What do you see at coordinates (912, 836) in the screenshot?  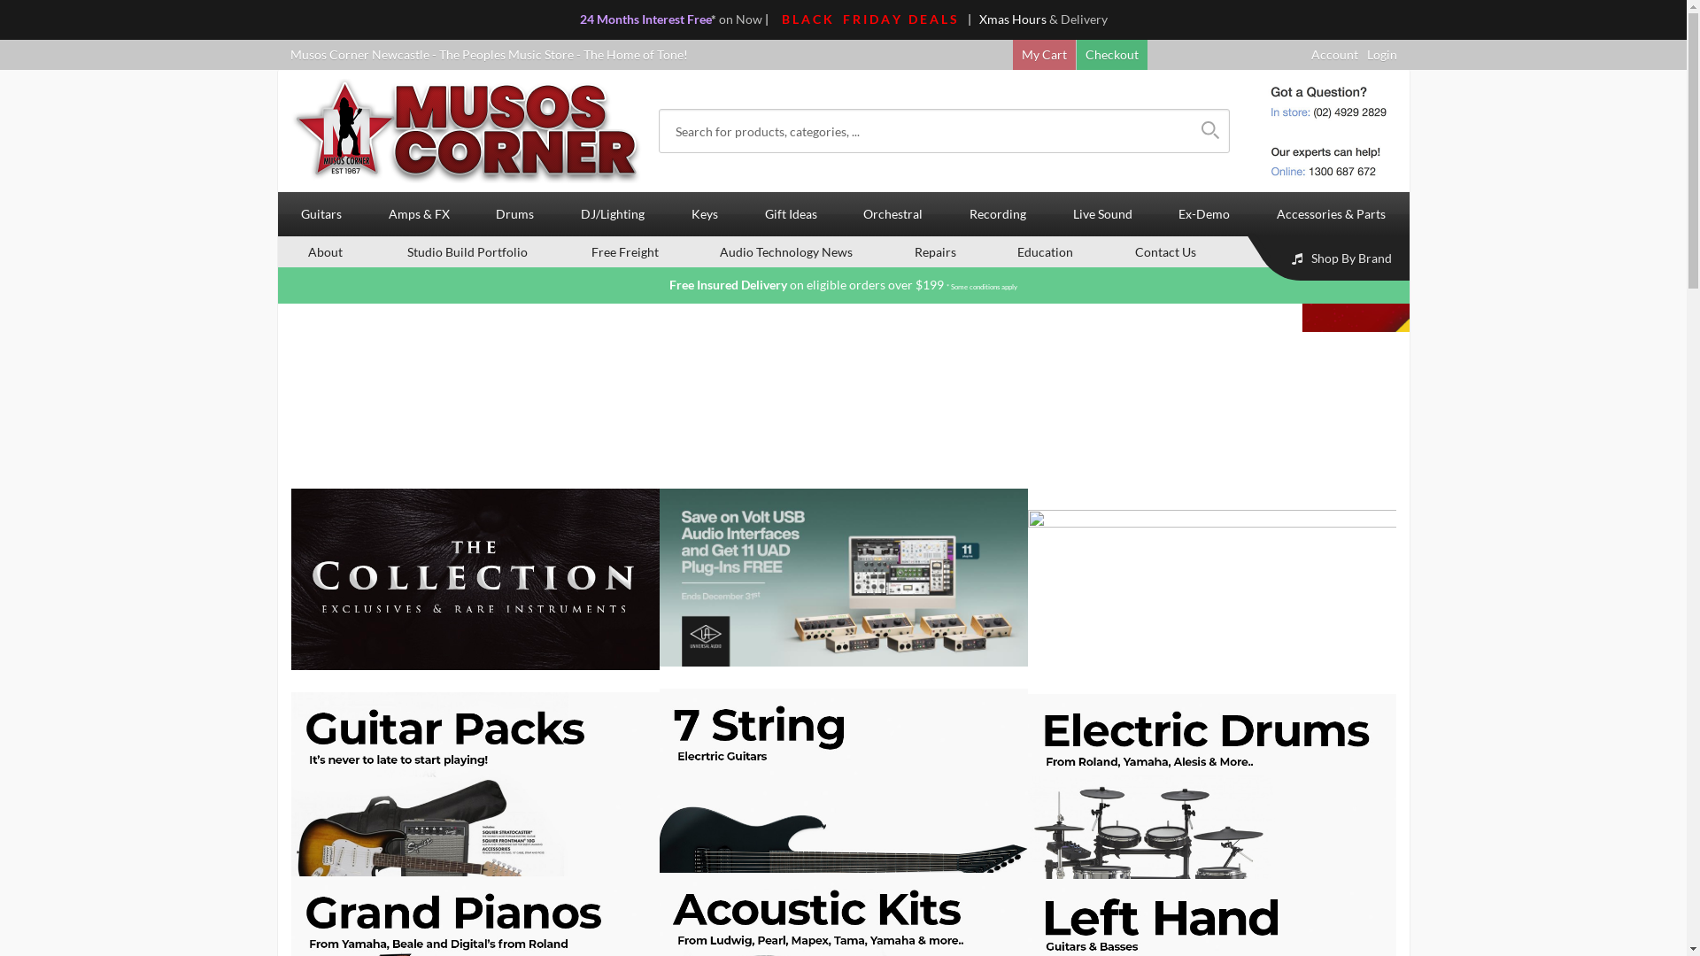 I see `Hard Disk Recording` at bounding box center [912, 836].